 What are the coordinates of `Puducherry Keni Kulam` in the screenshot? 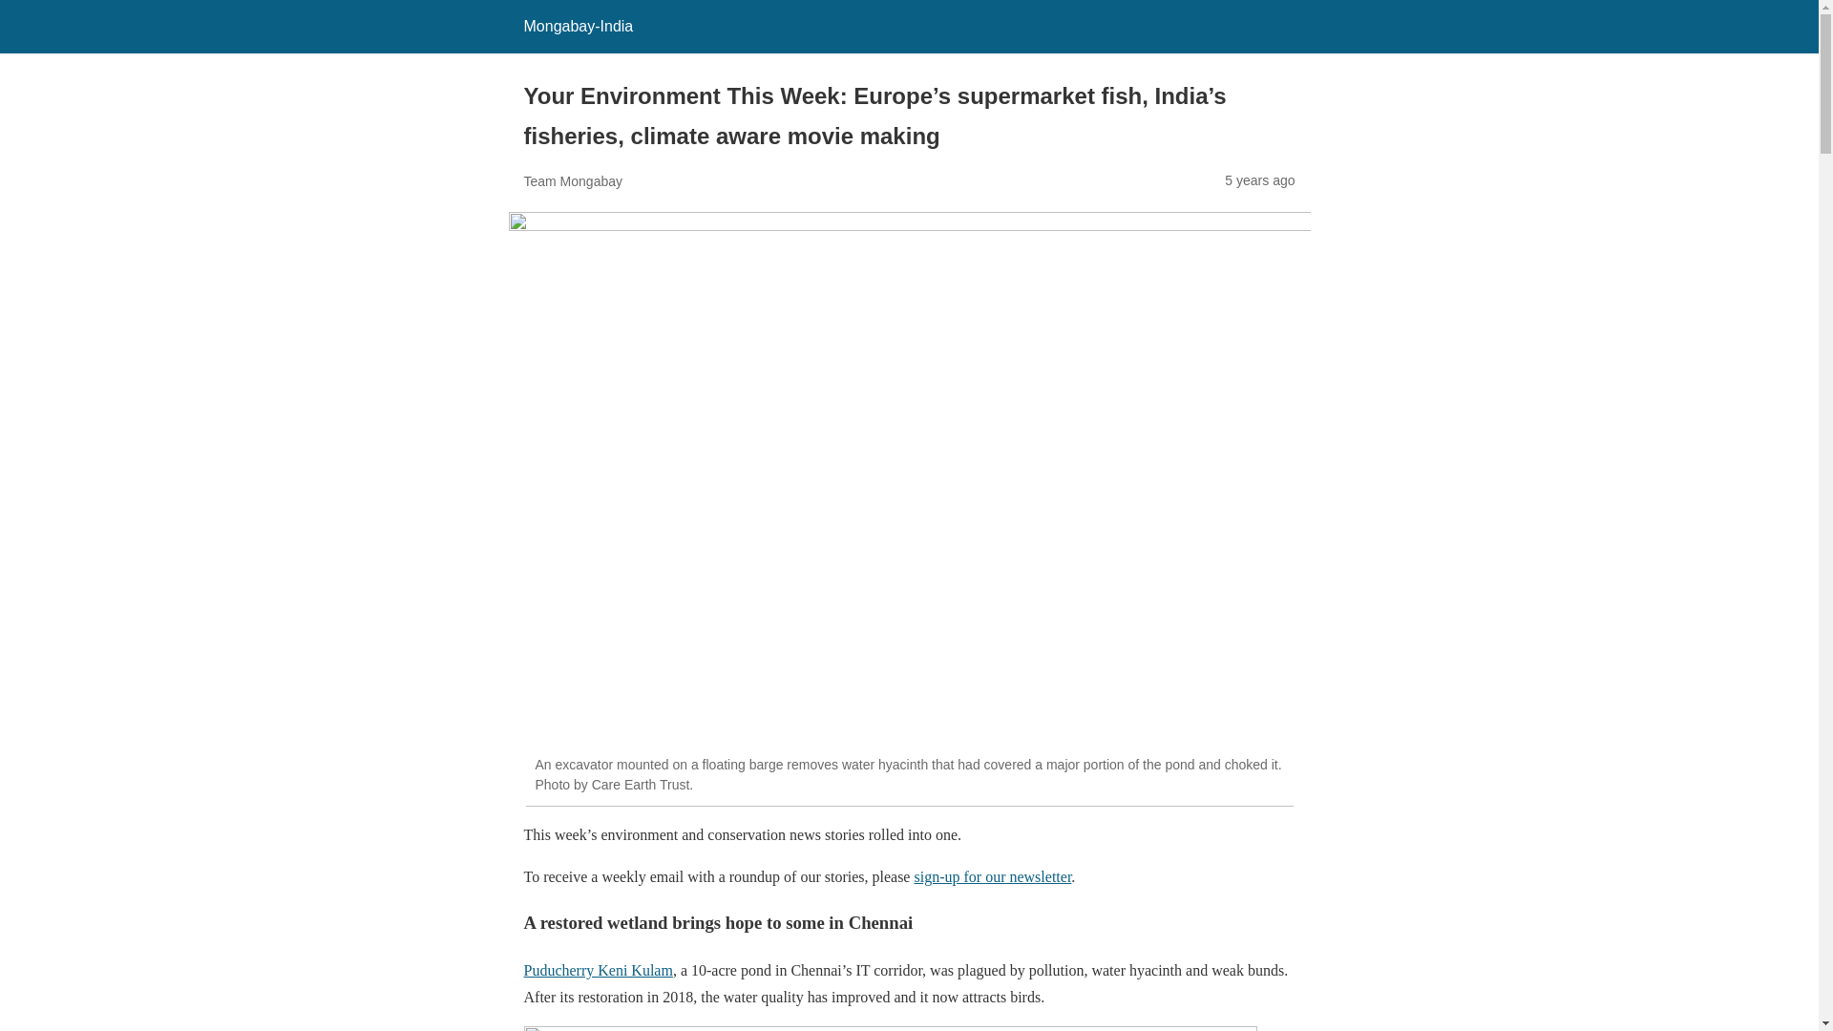 It's located at (598, 970).